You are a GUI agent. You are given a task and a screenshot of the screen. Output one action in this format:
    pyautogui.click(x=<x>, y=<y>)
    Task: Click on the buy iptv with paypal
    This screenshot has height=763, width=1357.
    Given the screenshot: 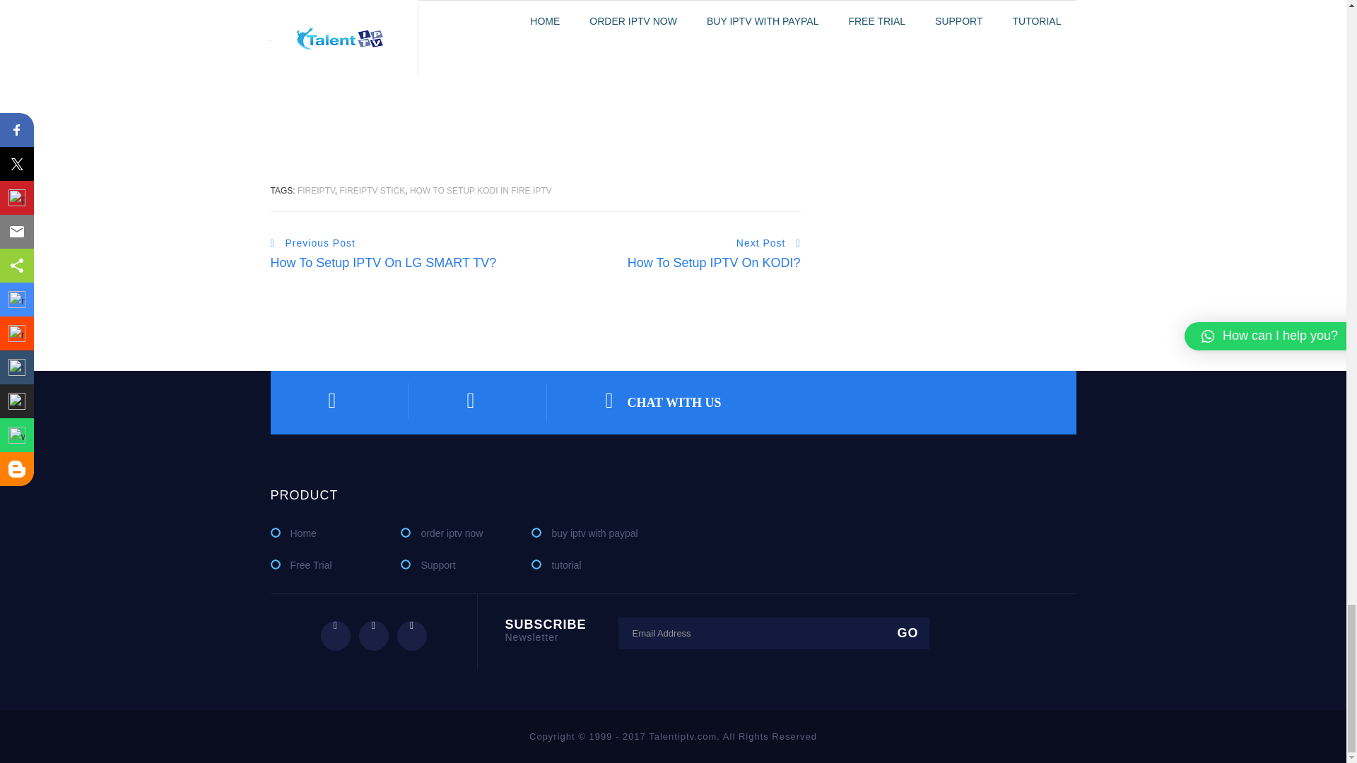 What is the action you would take?
    pyautogui.click(x=584, y=533)
    